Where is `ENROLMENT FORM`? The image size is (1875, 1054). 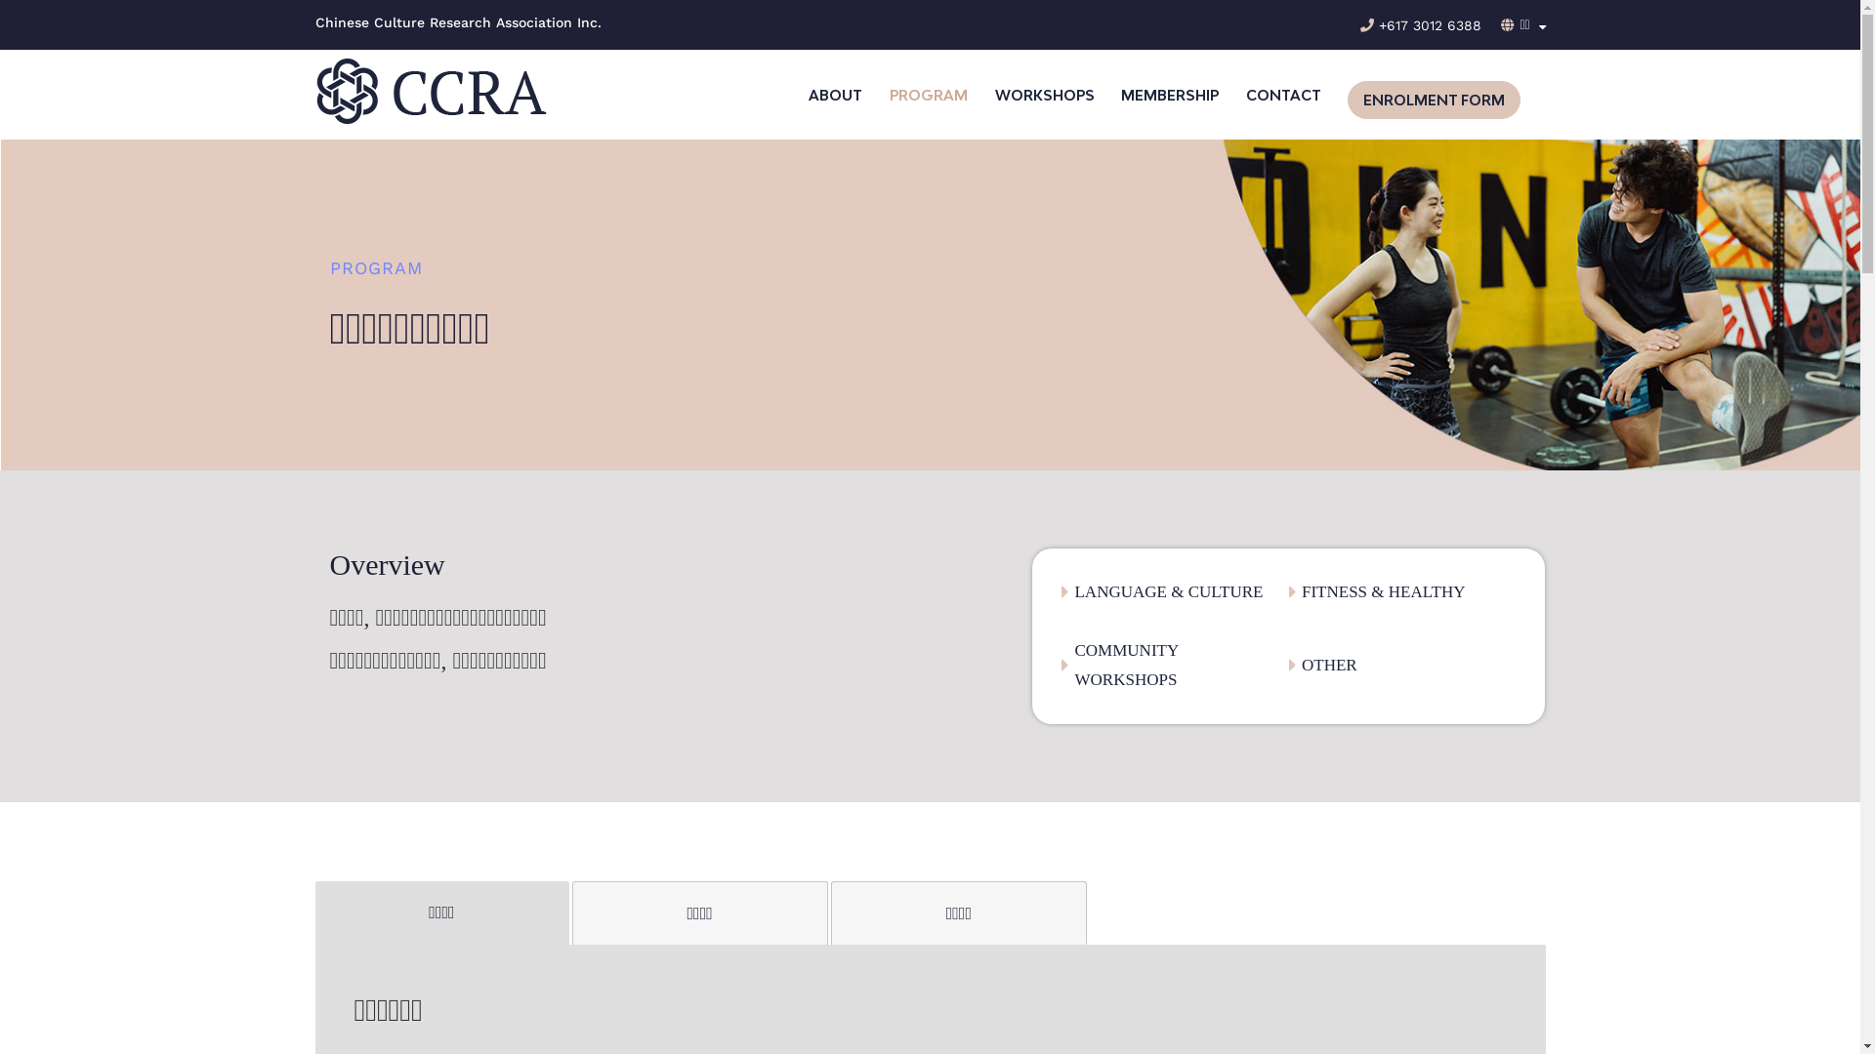
ENROLMENT FORM is located at coordinates (1434, 100).